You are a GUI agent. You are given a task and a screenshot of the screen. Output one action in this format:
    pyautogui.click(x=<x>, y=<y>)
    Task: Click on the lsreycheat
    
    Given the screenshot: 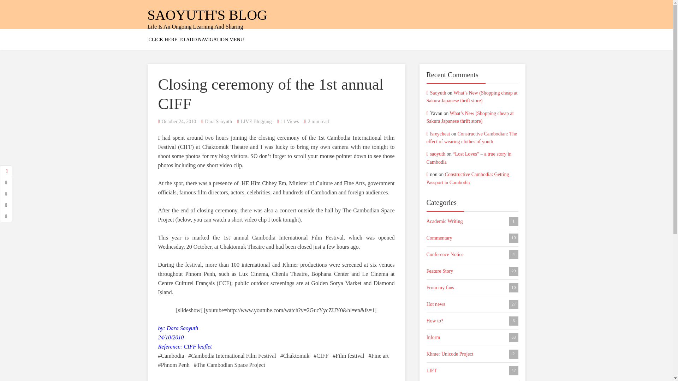 What is the action you would take?
    pyautogui.click(x=440, y=133)
    